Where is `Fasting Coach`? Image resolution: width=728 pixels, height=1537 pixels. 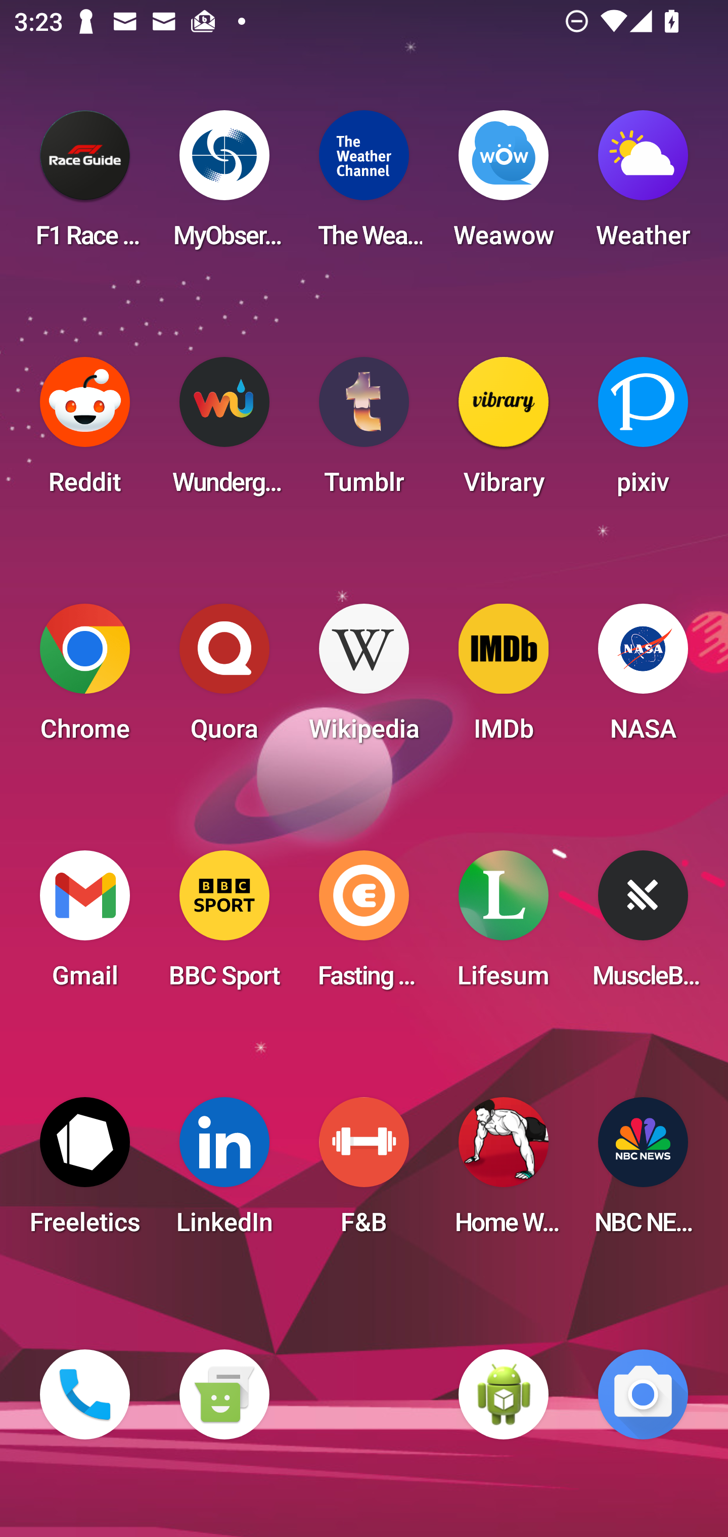
Fasting Coach is located at coordinates (364, 925).